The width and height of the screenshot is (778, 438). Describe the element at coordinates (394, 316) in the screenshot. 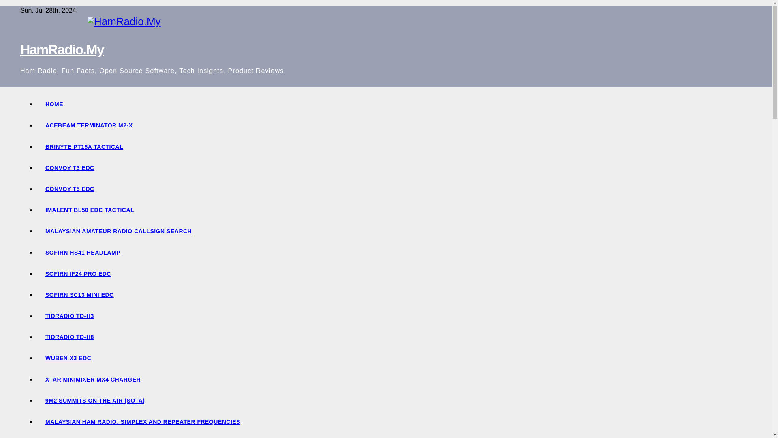

I see `TIDRADIO TD-H3` at that location.